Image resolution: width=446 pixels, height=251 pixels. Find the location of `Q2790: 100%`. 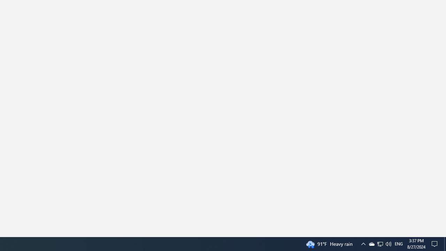

Q2790: 100% is located at coordinates (399, 244).